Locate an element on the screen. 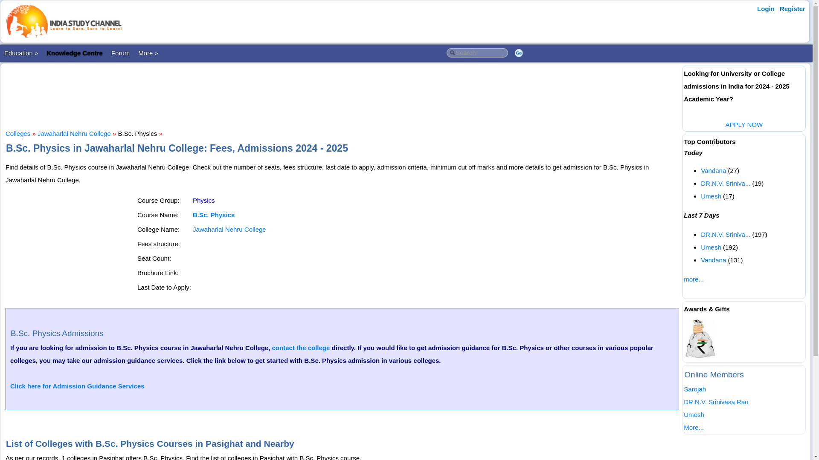  3rd party ad content is located at coordinates (343, 95).